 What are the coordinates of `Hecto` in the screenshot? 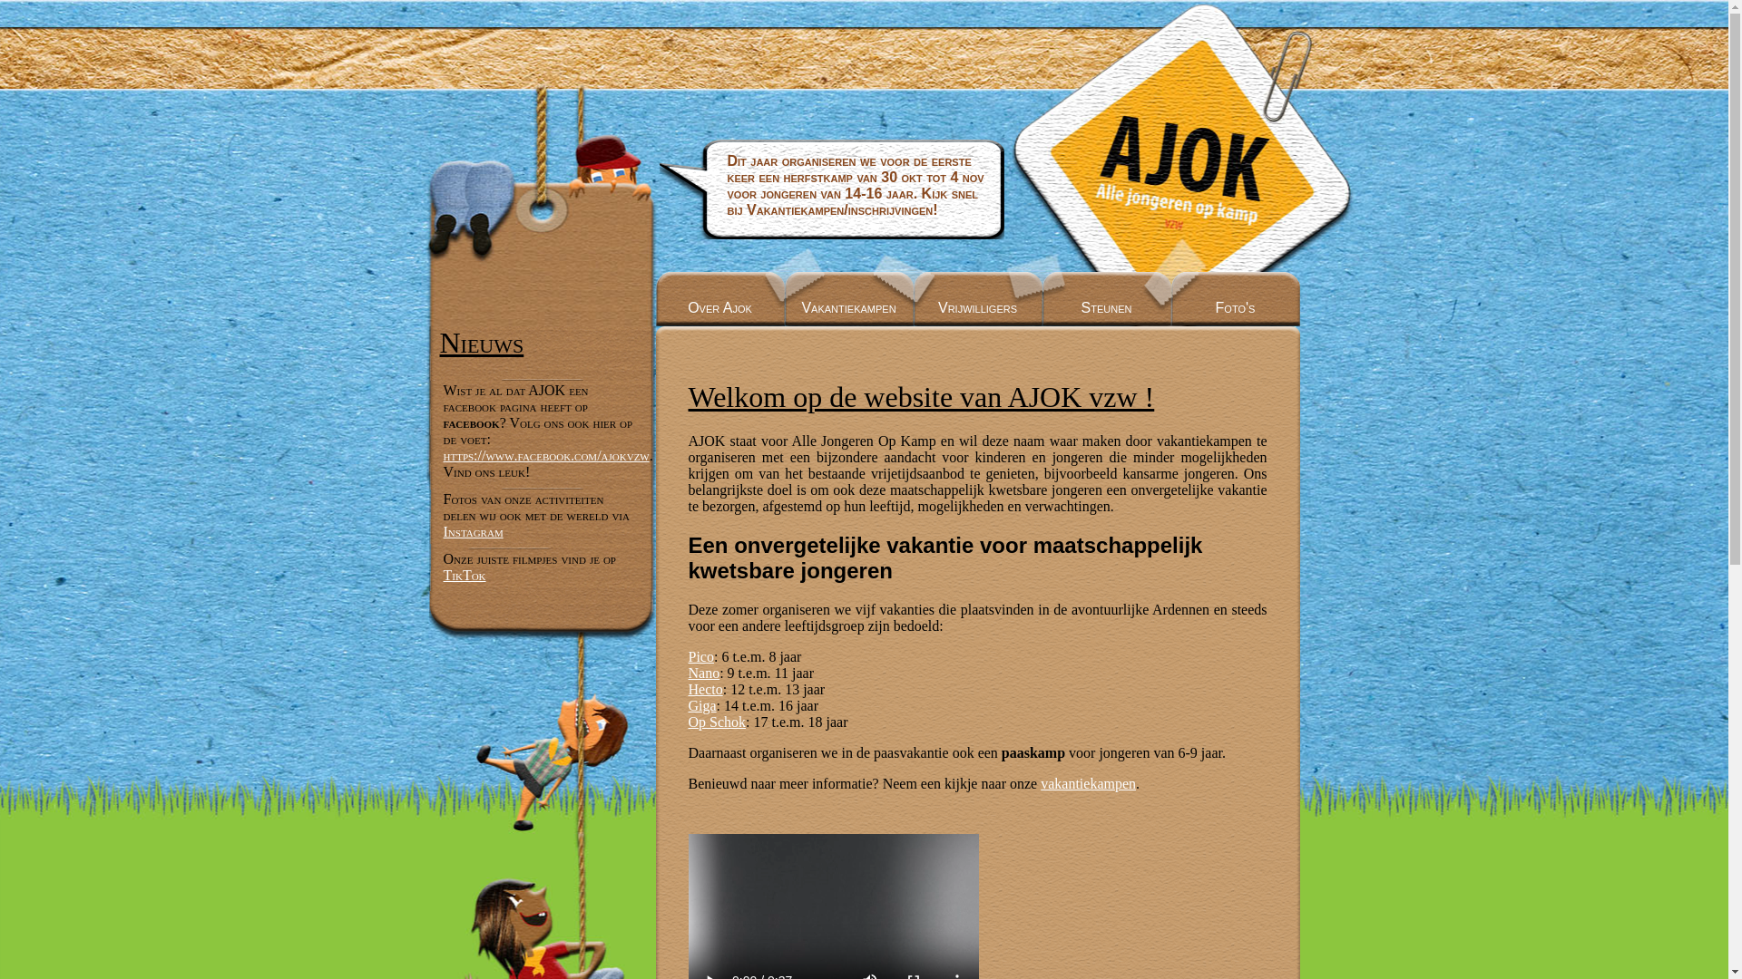 It's located at (705, 689).